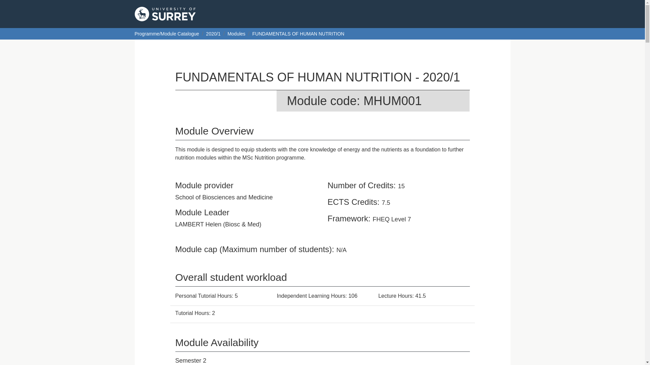  What do you see at coordinates (236, 34) in the screenshot?
I see `Modules` at bounding box center [236, 34].